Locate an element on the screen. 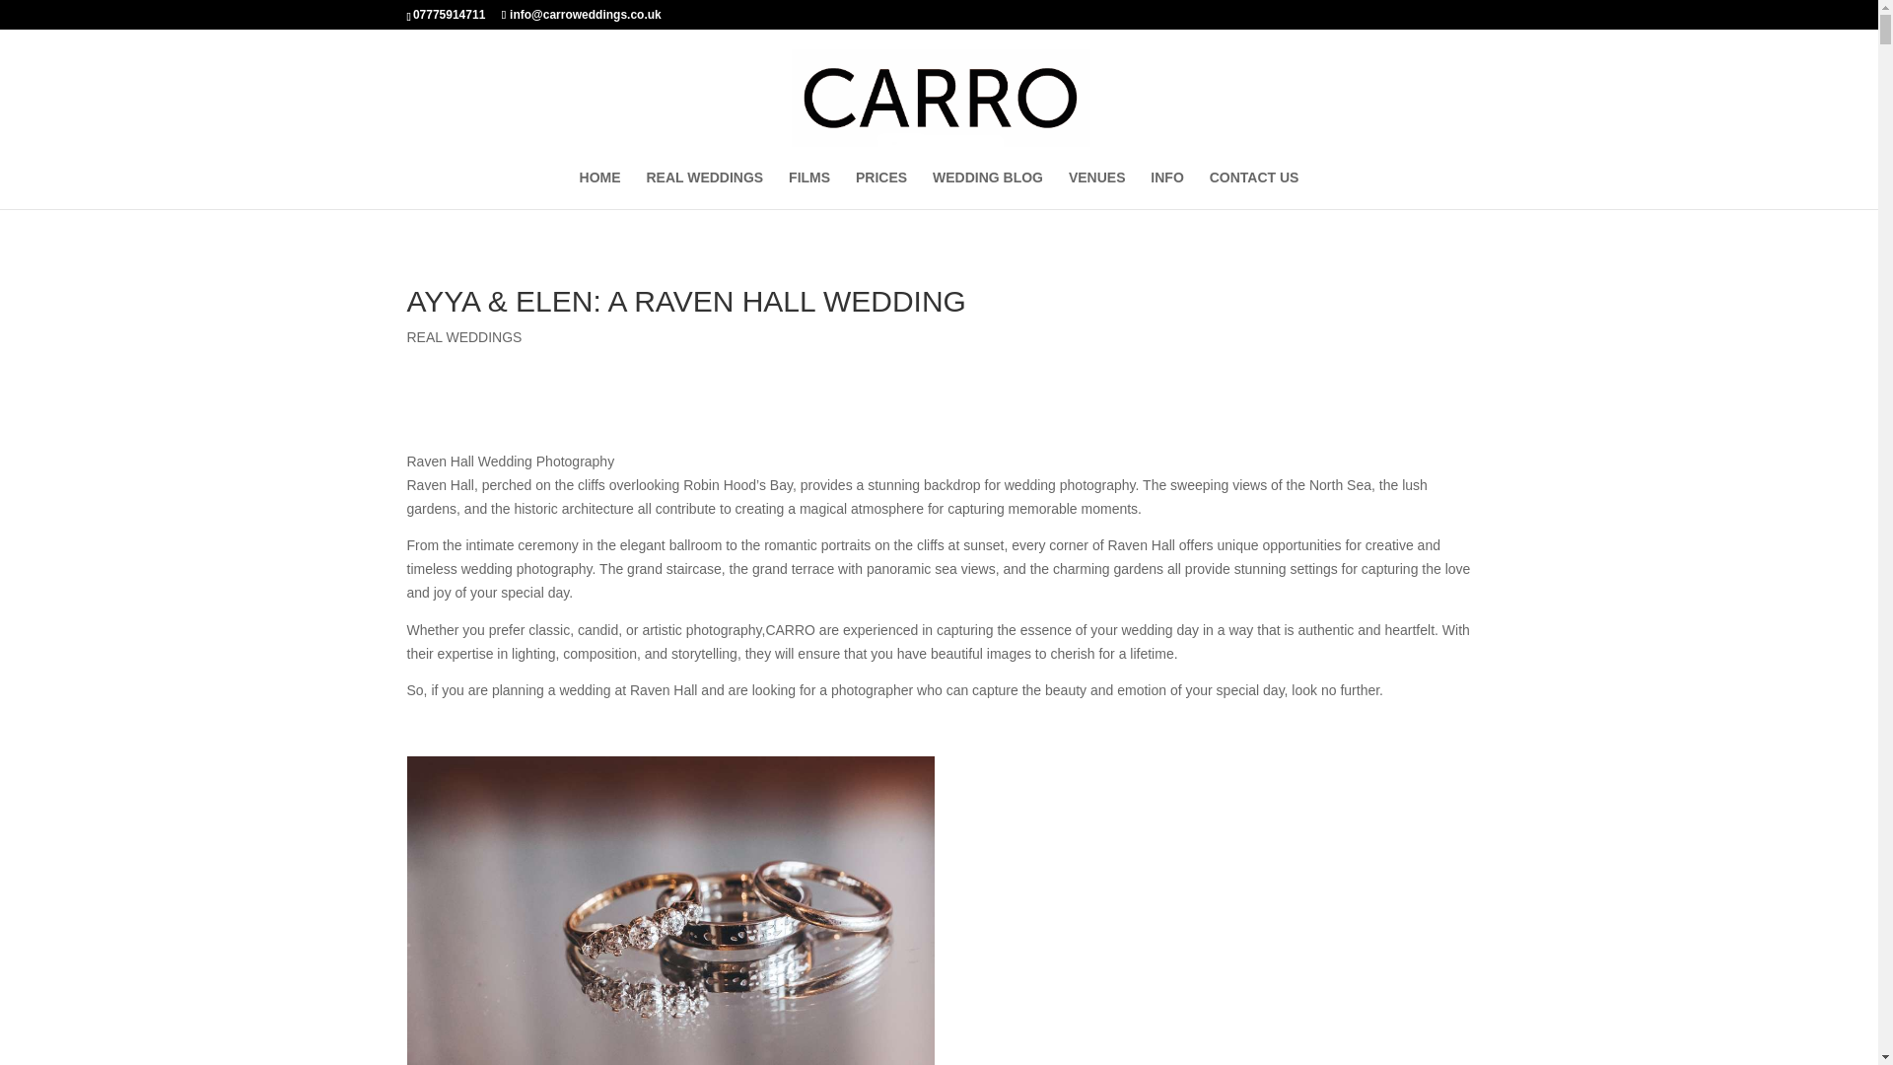 The width and height of the screenshot is (1893, 1065). HOME is located at coordinates (599, 189).